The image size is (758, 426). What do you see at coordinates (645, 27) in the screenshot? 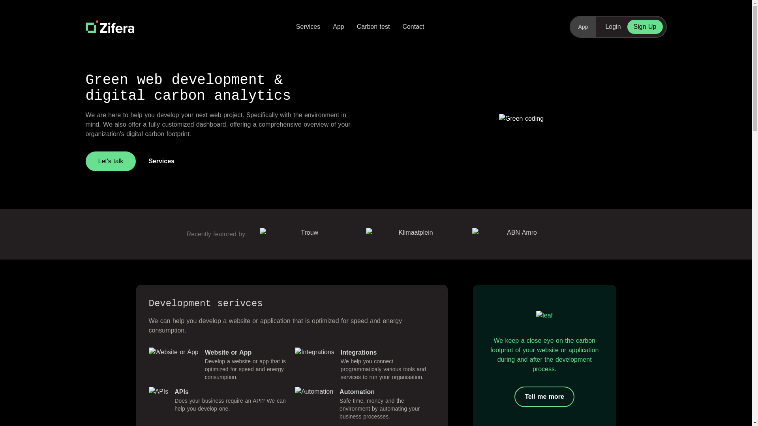
I see `Sign Up` at bounding box center [645, 27].